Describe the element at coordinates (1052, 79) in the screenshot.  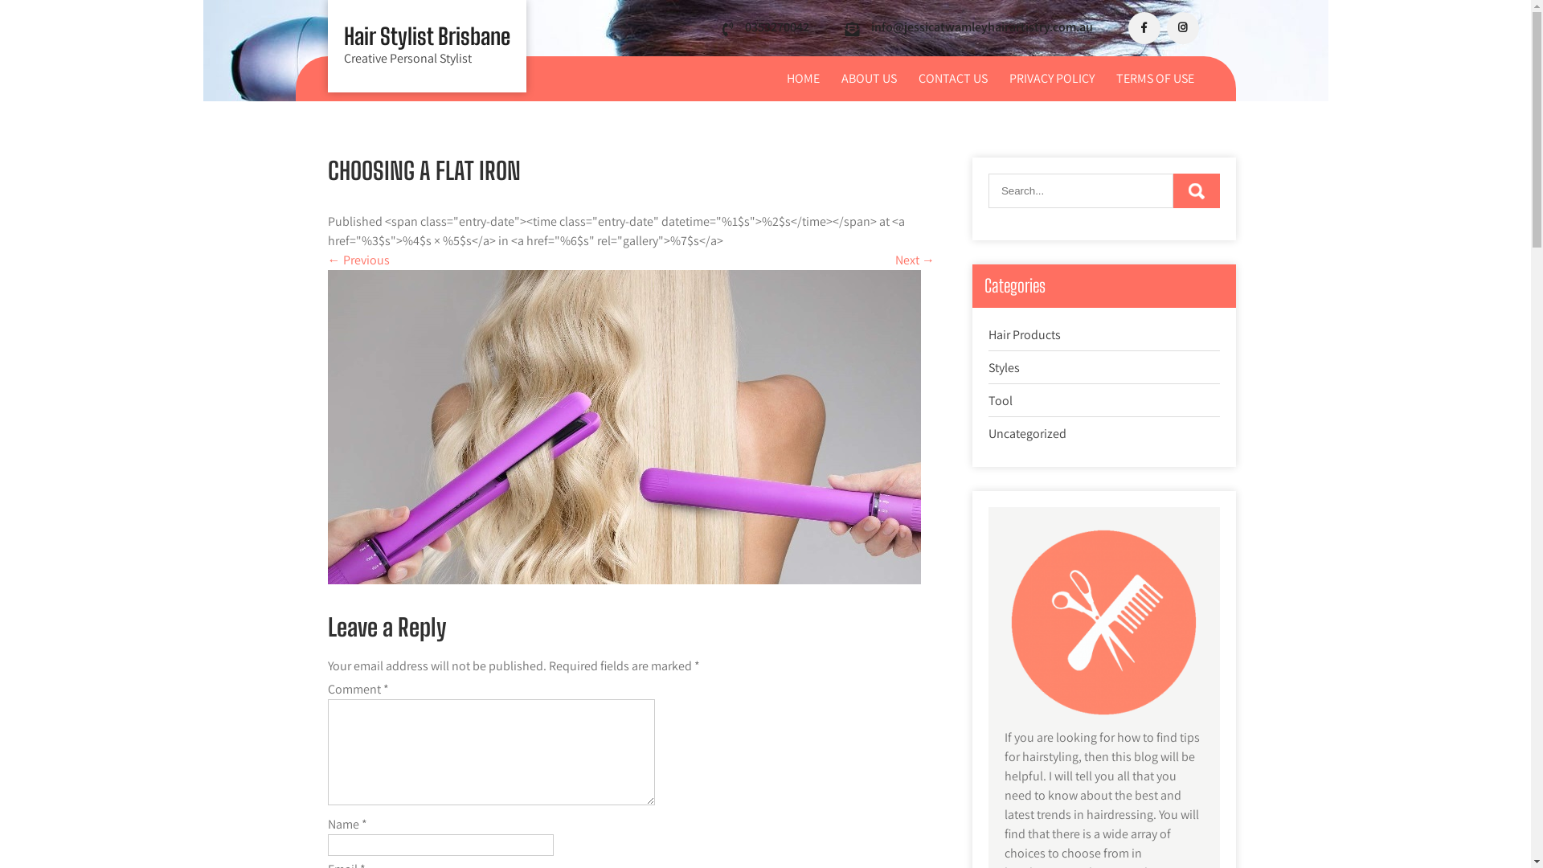
I see `PRIVACY POLICY` at that location.